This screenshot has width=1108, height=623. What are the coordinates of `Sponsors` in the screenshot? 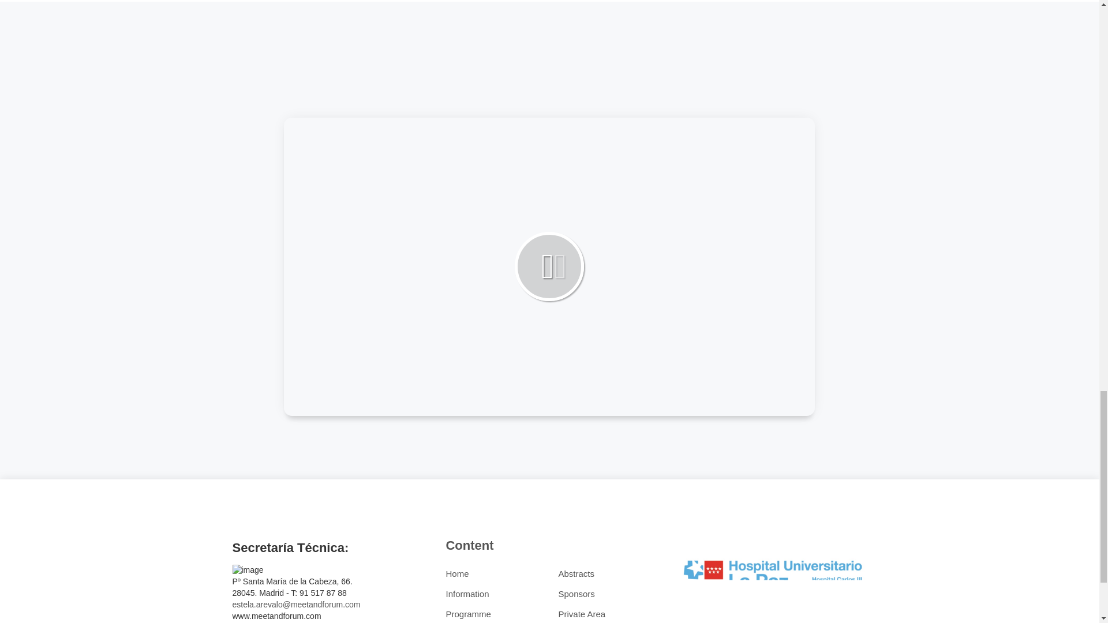 It's located at (576, 593).